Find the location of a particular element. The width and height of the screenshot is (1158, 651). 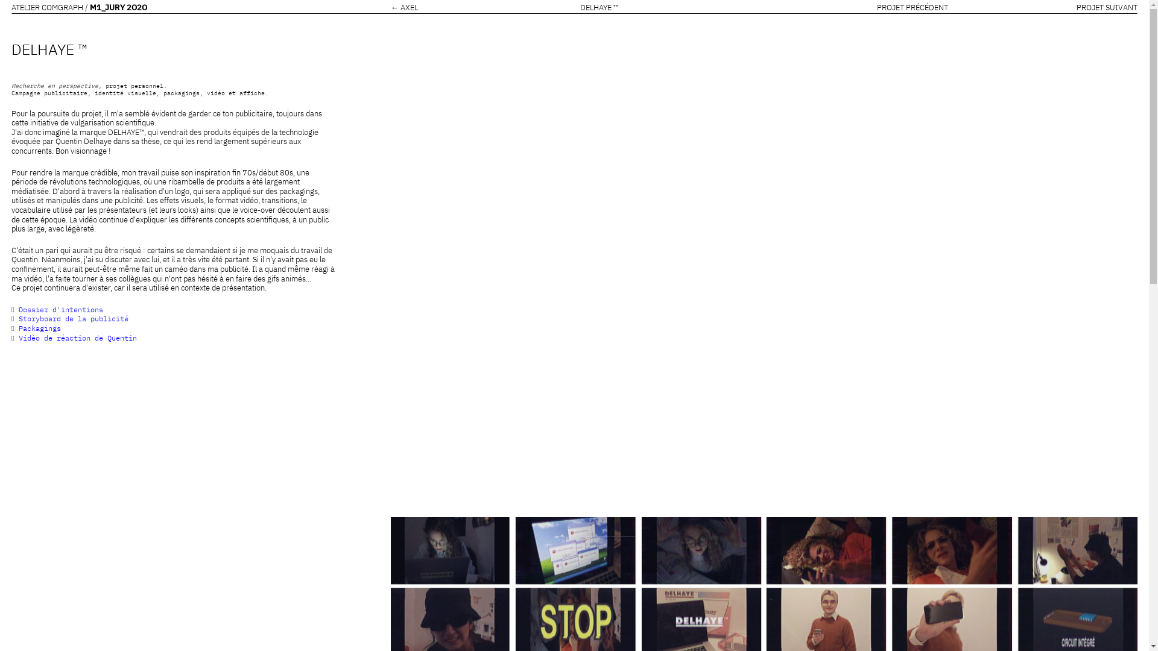

Dossier d'intentions is located at coordinates (57, 310).